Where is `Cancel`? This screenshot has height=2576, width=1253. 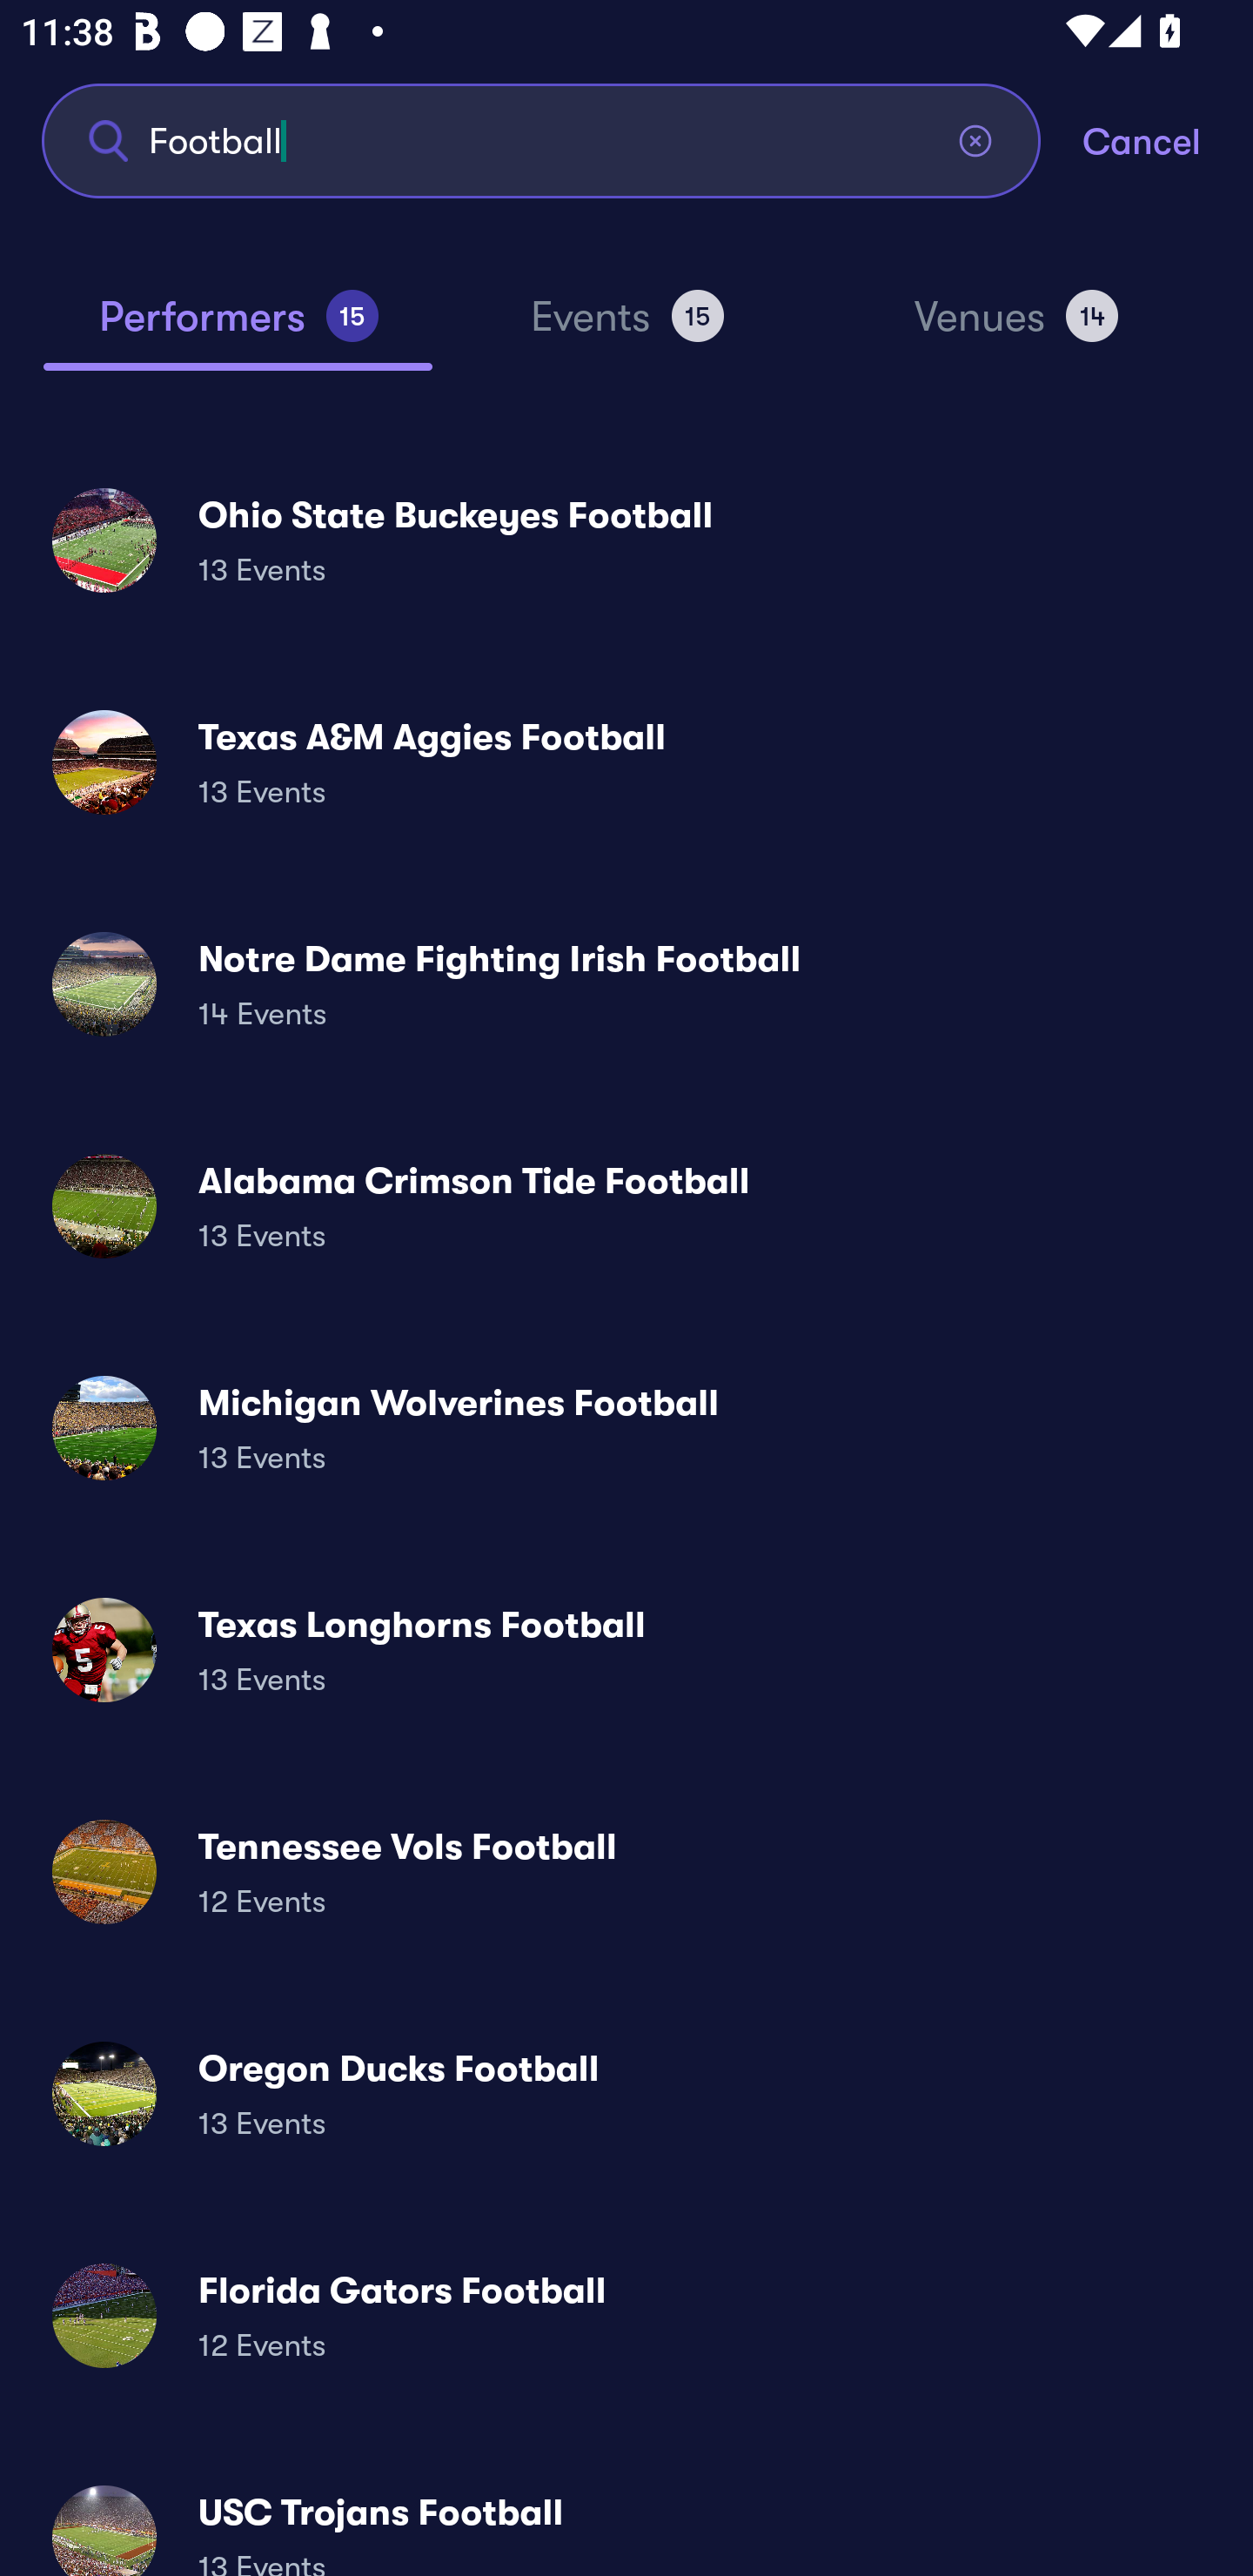
Cancel is located at coordinates (1168, 139).